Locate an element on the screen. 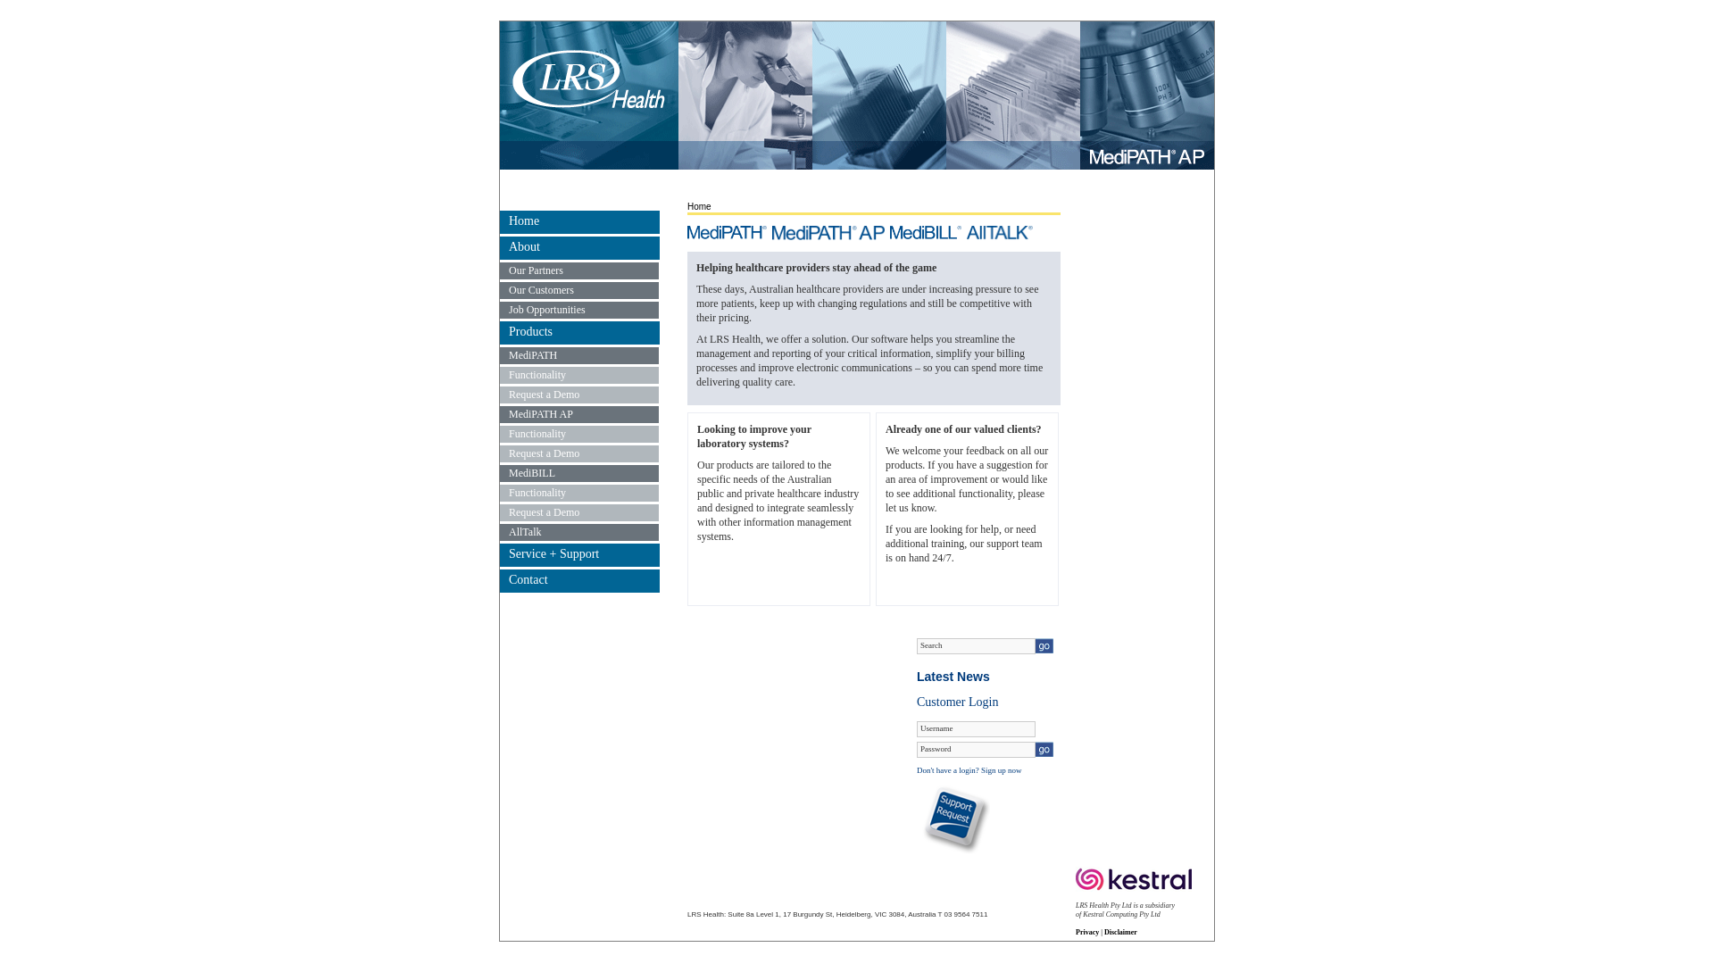 The image size is (1714, 964). Don't have a login? Sign up now is located at coordinates (969, 770).